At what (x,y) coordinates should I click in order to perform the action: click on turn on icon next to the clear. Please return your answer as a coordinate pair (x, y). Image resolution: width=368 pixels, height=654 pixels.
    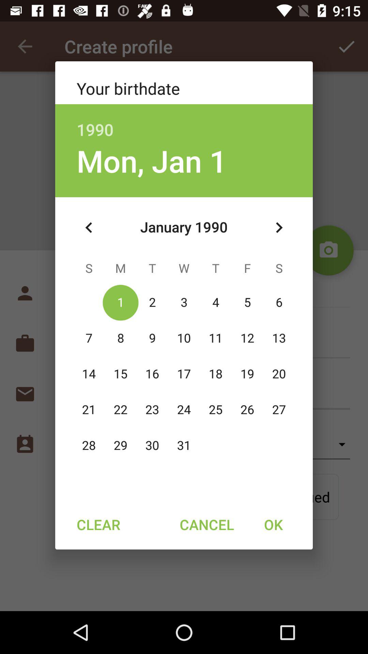
    Looking at the image, I should click on (206, 524).